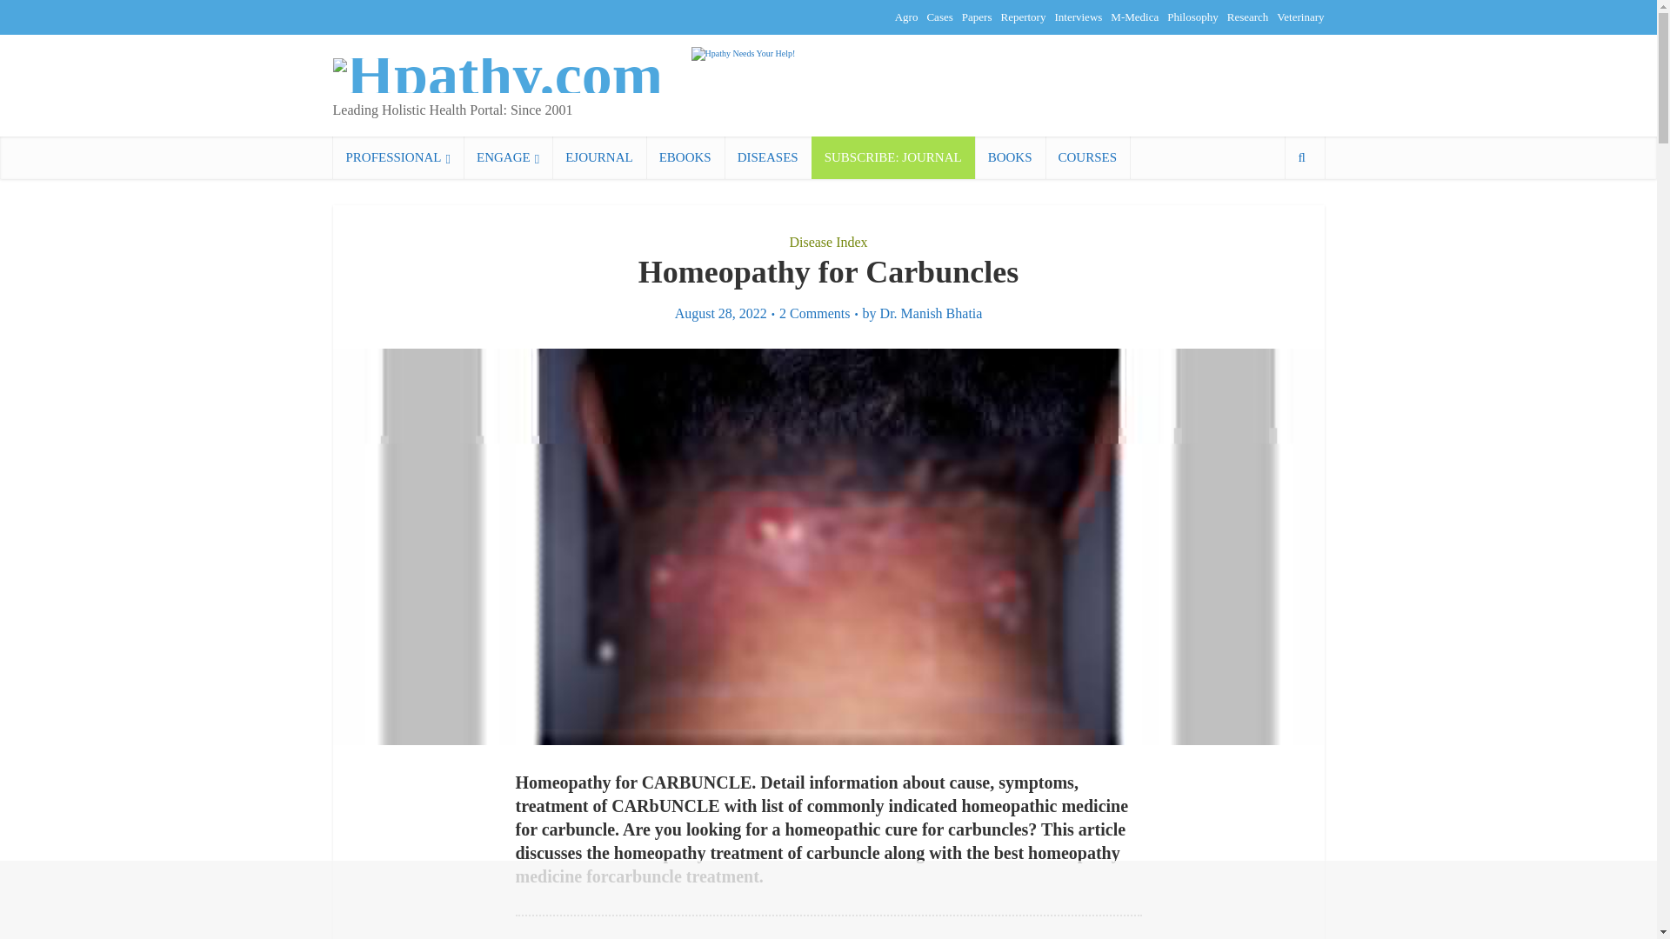  Describe the element at coordinates (906, 17) in the screenshot. I see `Agro` at that location.